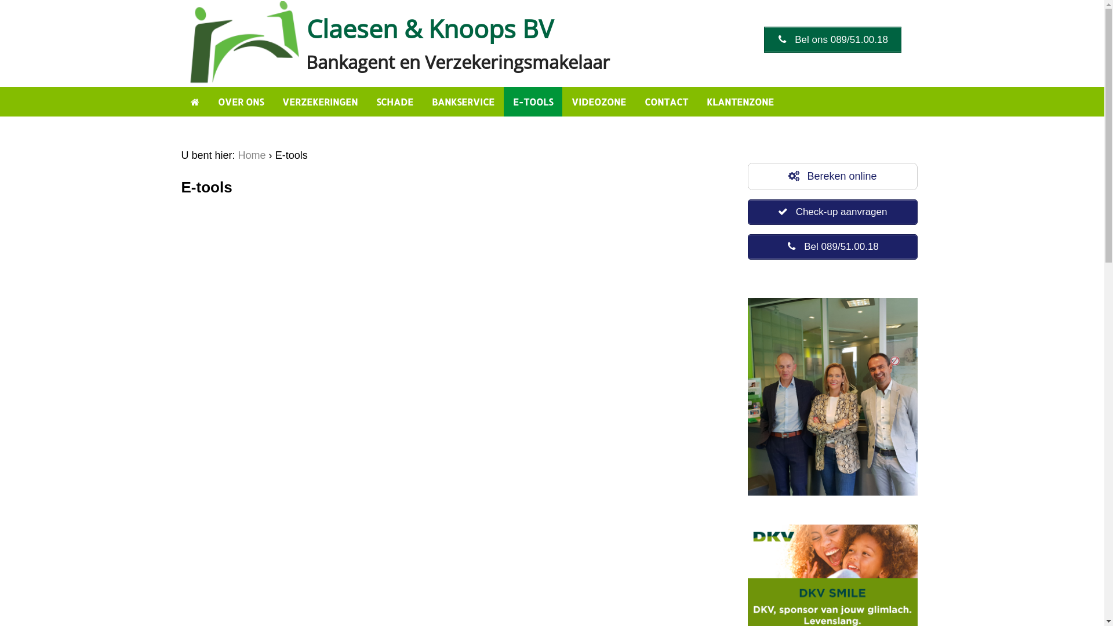 The height and width of the screenshot is (626, 1113). What do you see at coordinates (252, 155) in the screenshot?
I see `Home` at bounding box center [252, 155].